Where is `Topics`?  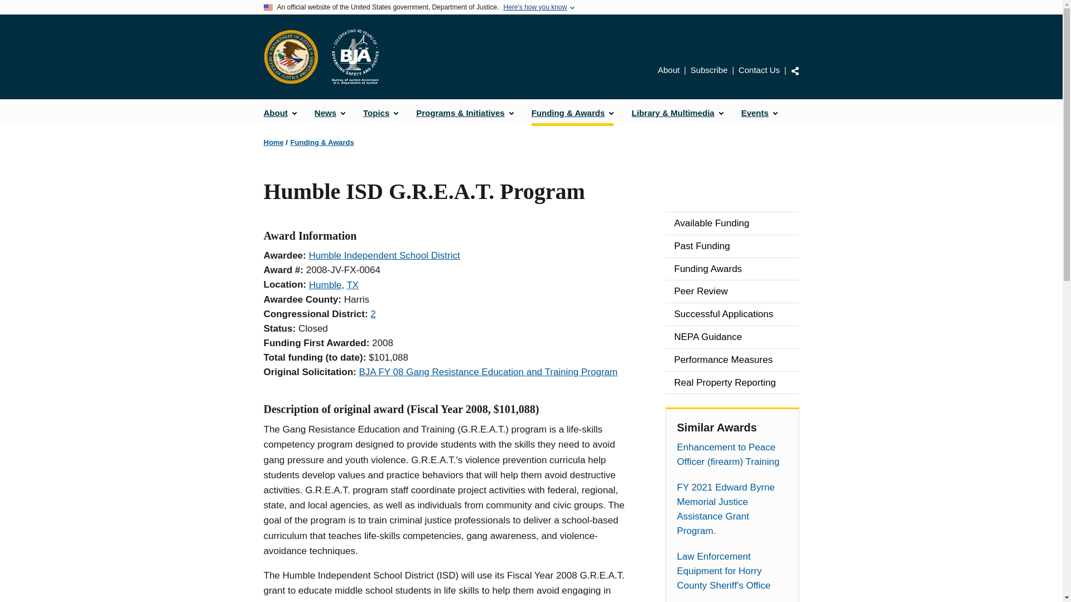
Topics is located at coordinates (380, 113).